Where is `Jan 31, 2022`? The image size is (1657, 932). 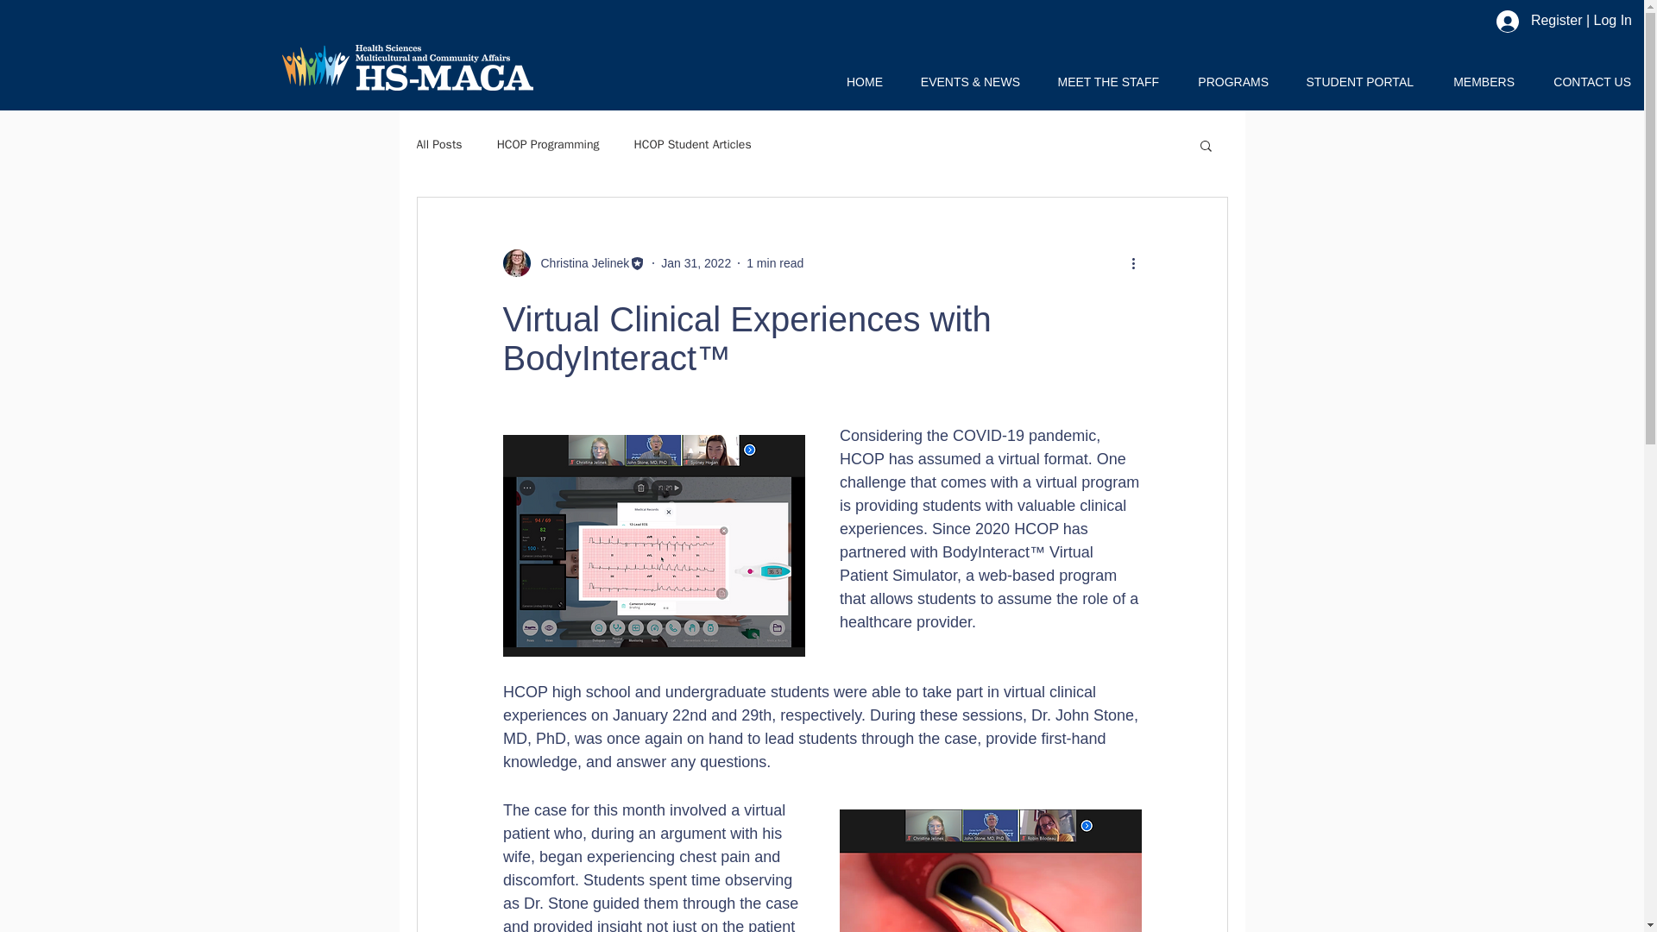 Jan 31, 2022 is located at coordinates (696, 262).